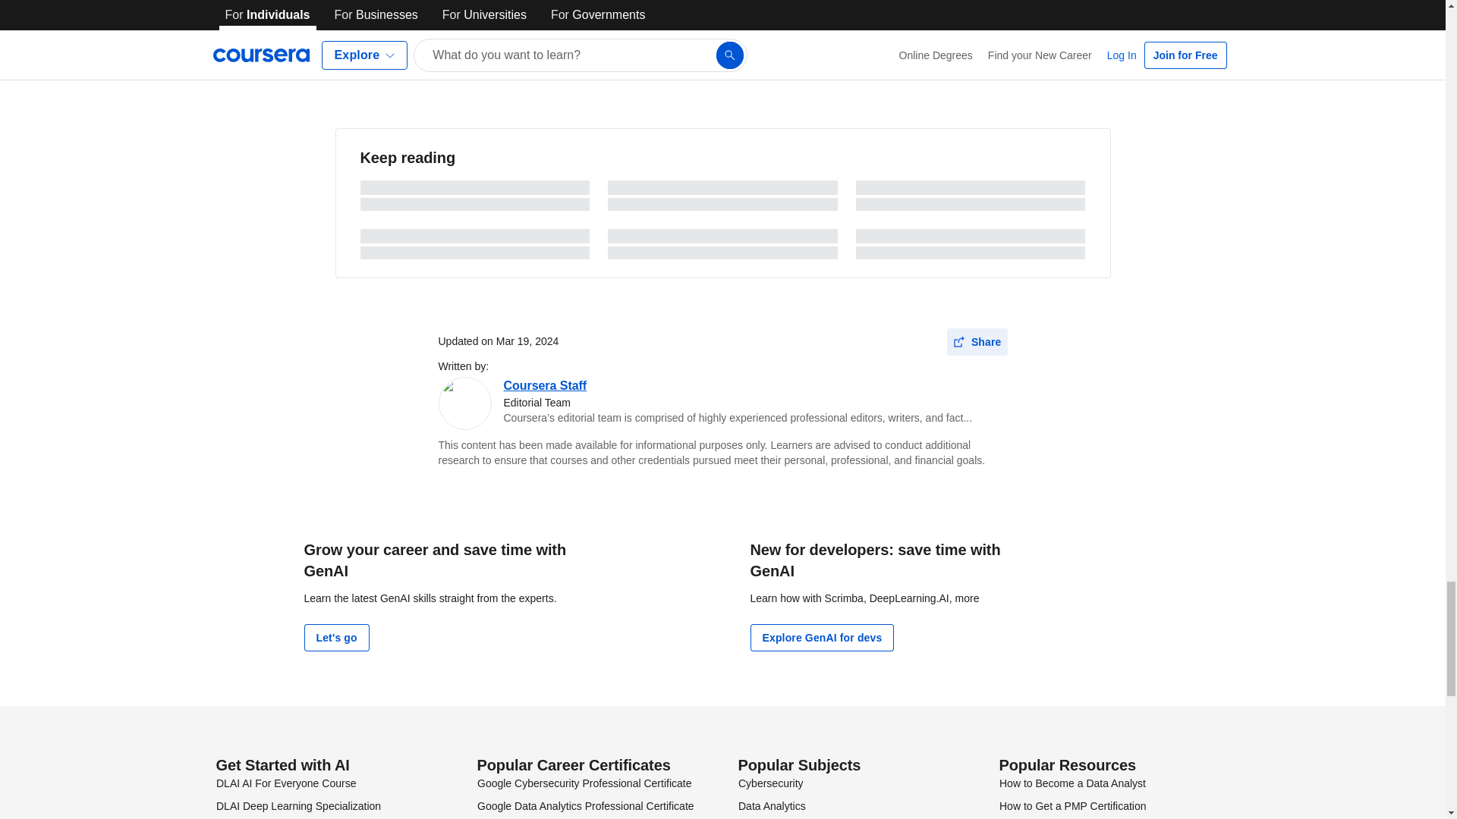 The image size is (1457, 819). What do you see at coordinates (583, 783) in the screenshot?
I see `Google Cybersecurity Professional Certificate` at bounding box center [583, 783].